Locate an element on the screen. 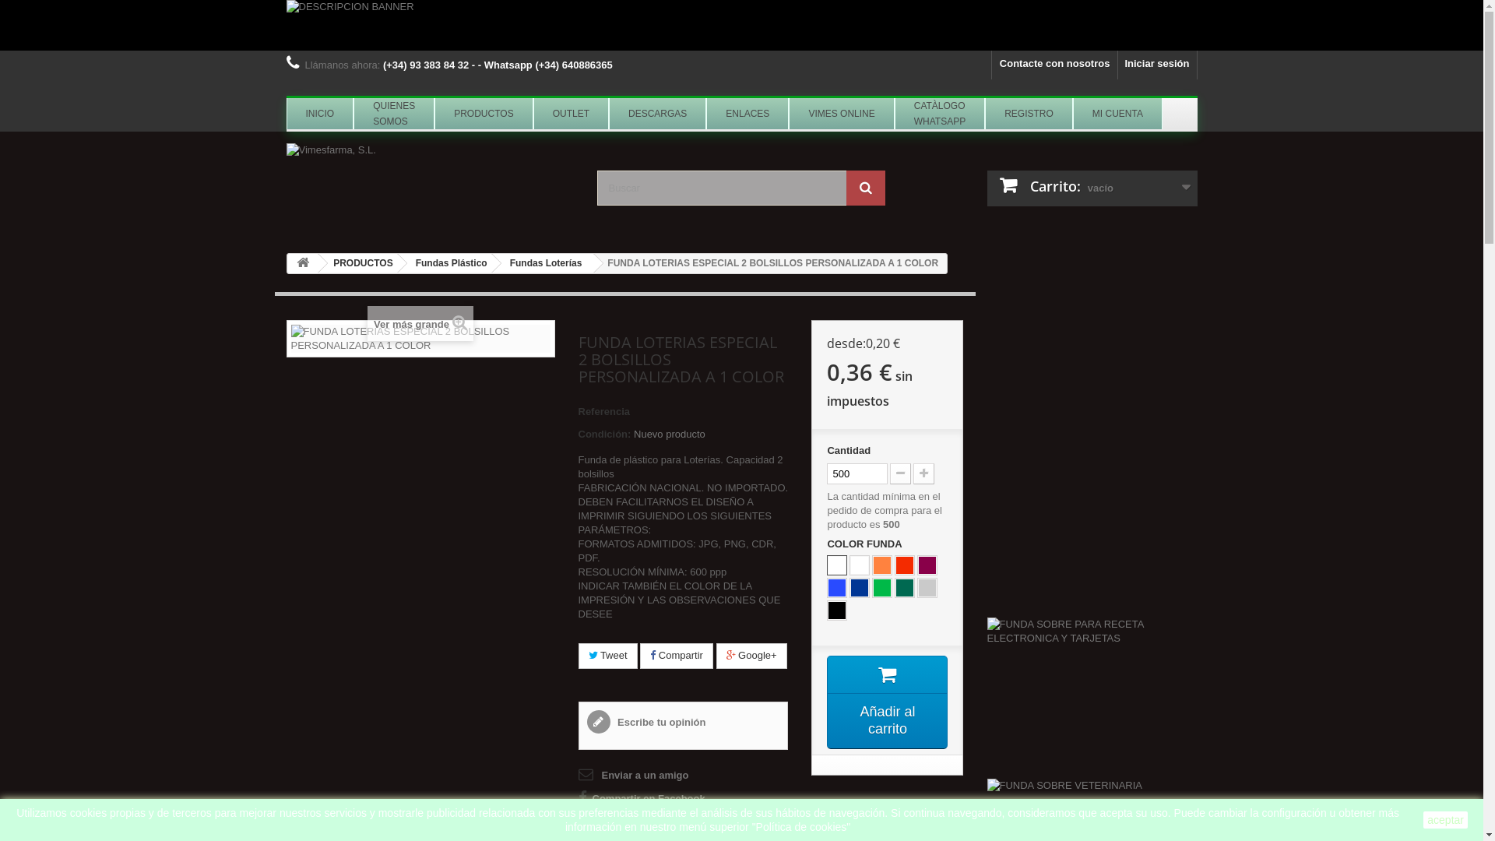 The height and width of the screenshot is (841, 1495). Compartir is located at coordinates (677, 656).